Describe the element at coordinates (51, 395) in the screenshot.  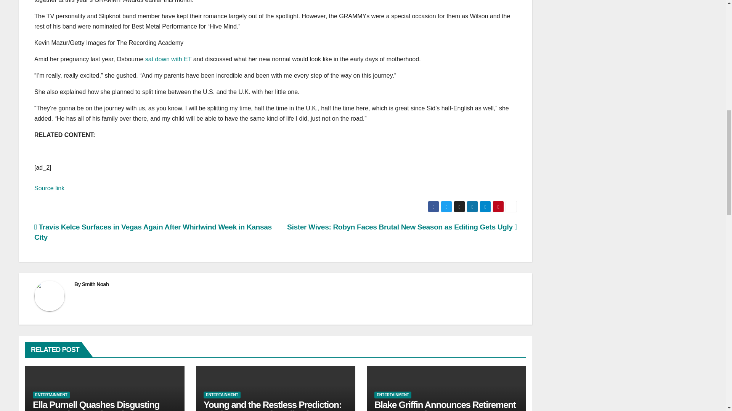
I see `ENTERTAINMENT` at that location.